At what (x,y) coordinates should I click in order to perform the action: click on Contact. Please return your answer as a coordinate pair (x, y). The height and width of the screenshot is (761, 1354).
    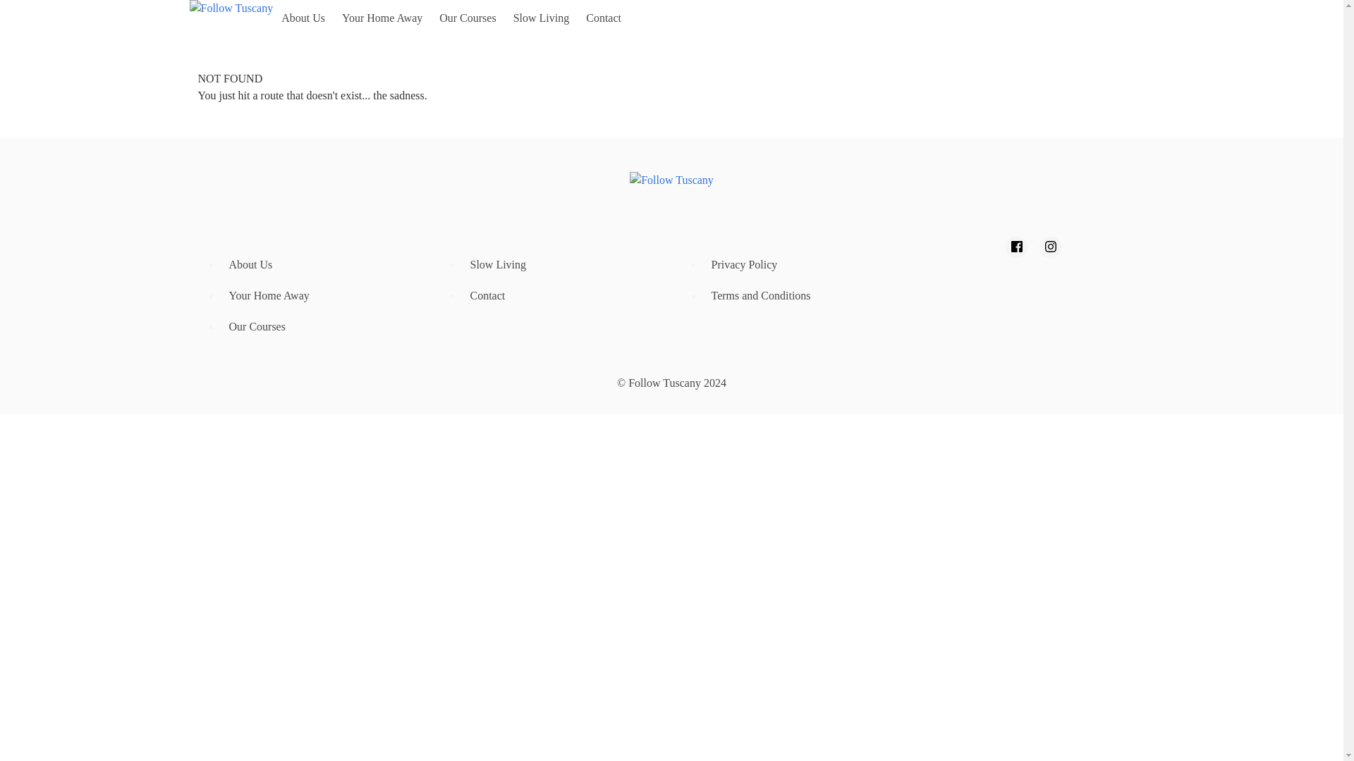
    Looking at the image, I should click on (562, 295).